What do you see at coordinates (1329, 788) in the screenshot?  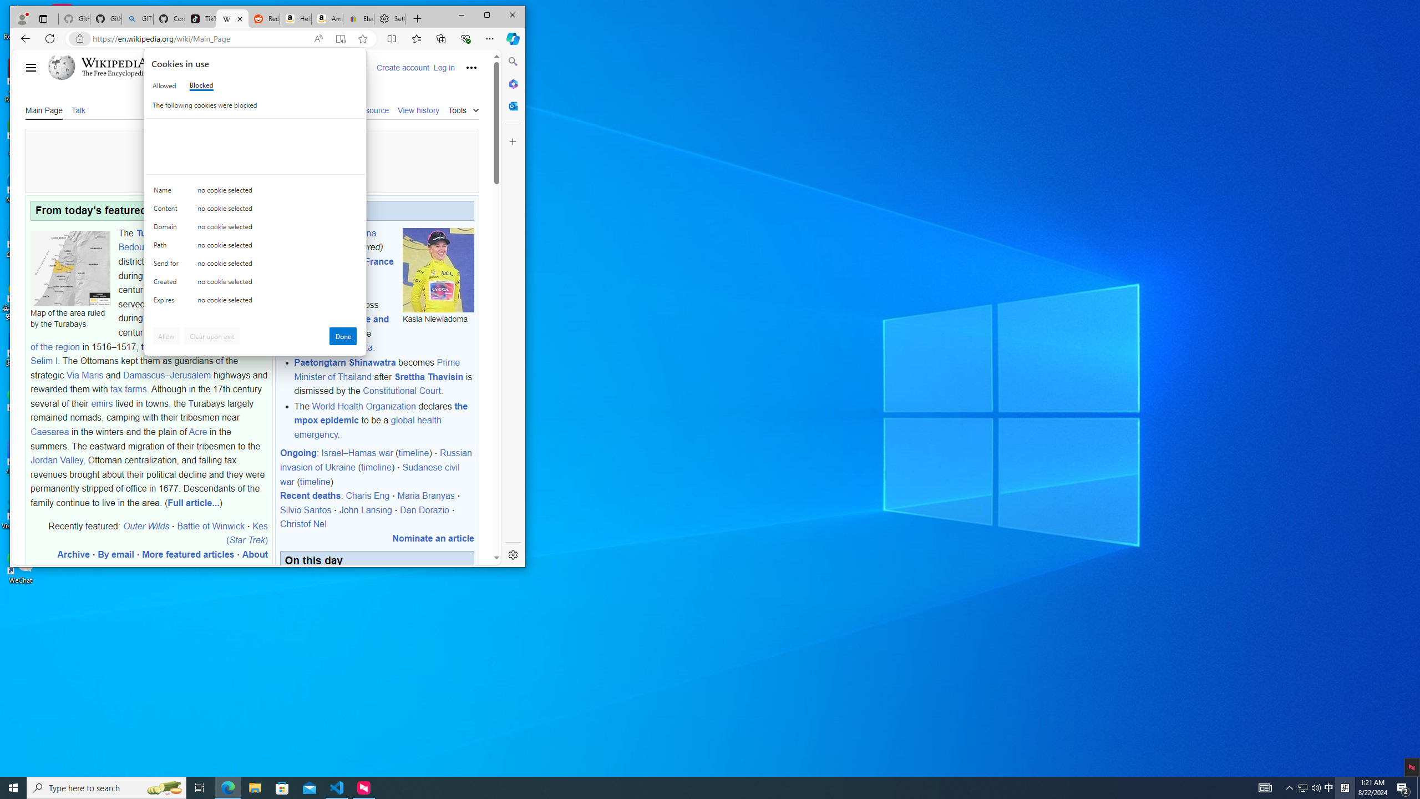 I see `Notification Chevron` at bounding box center [1329, 788].